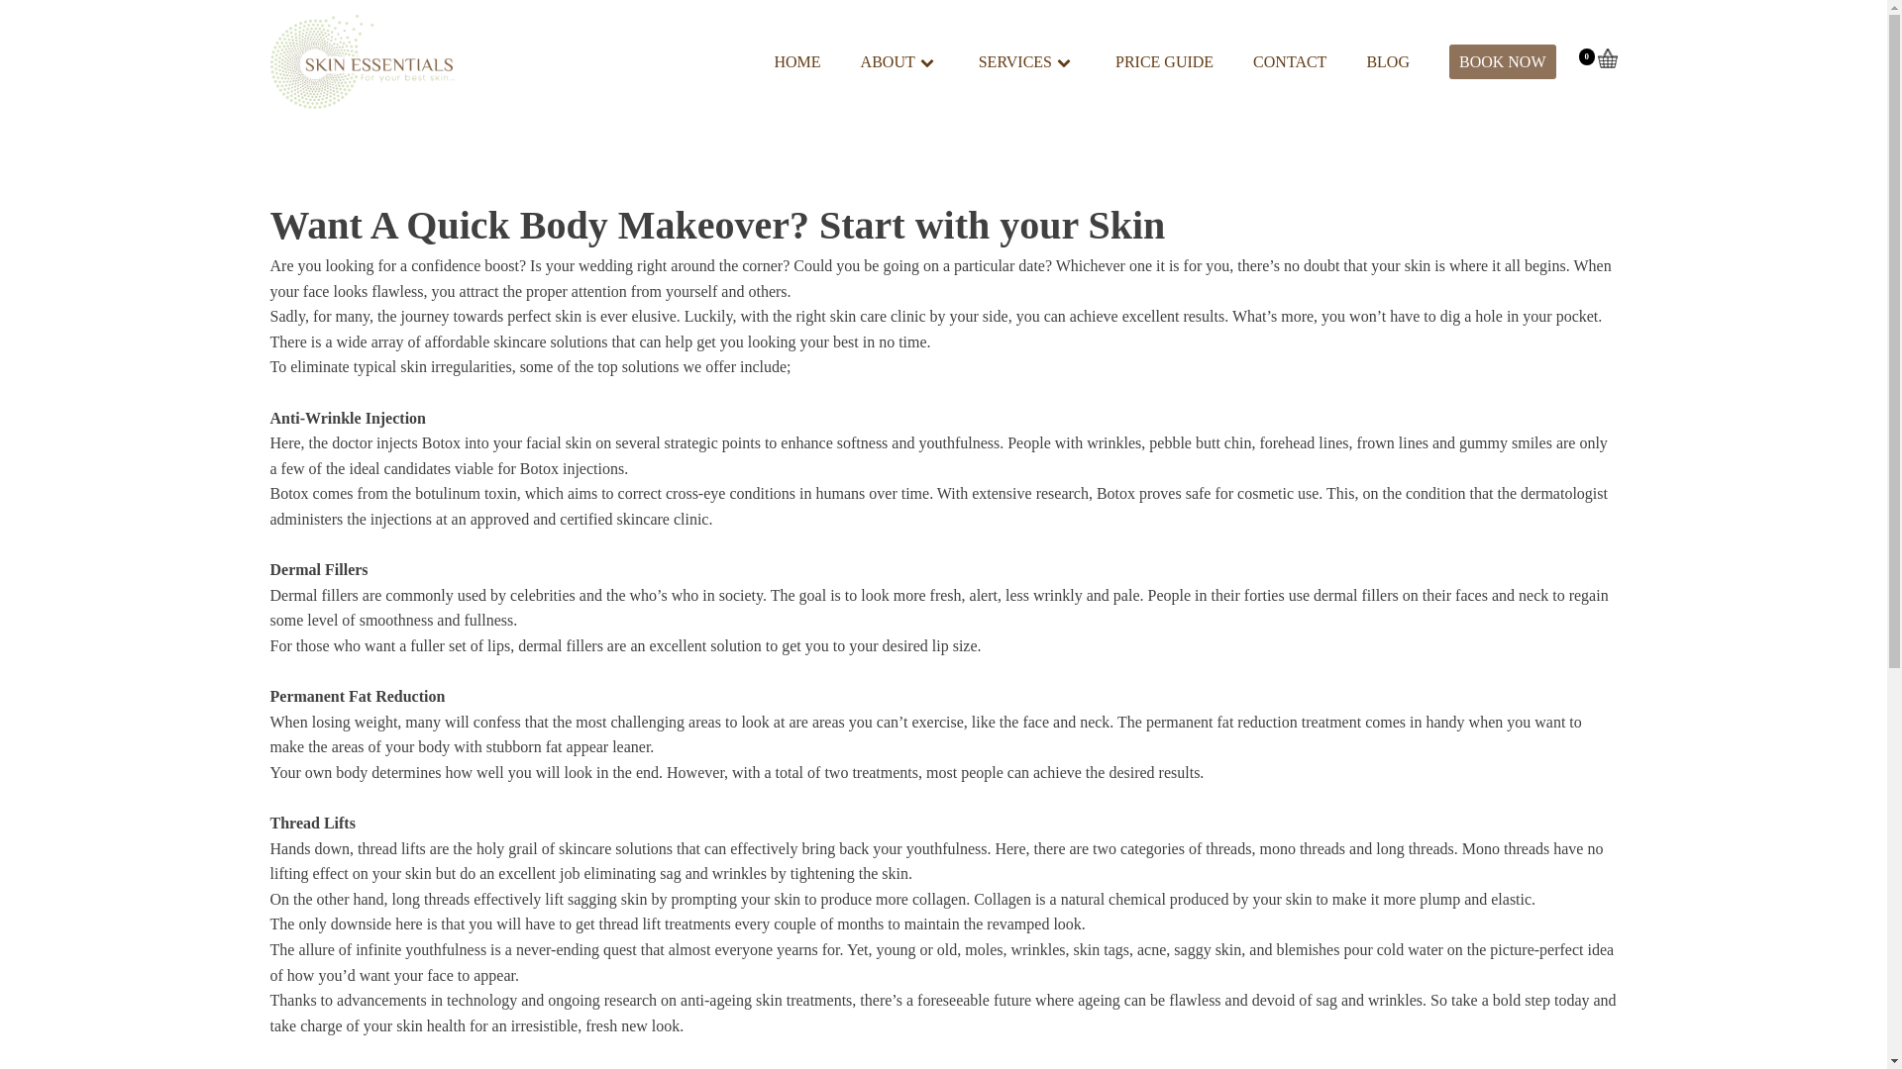 This screenshot has width=1902, height=1069. I want to click on PRICE GUIDE, so click(1163, 61).